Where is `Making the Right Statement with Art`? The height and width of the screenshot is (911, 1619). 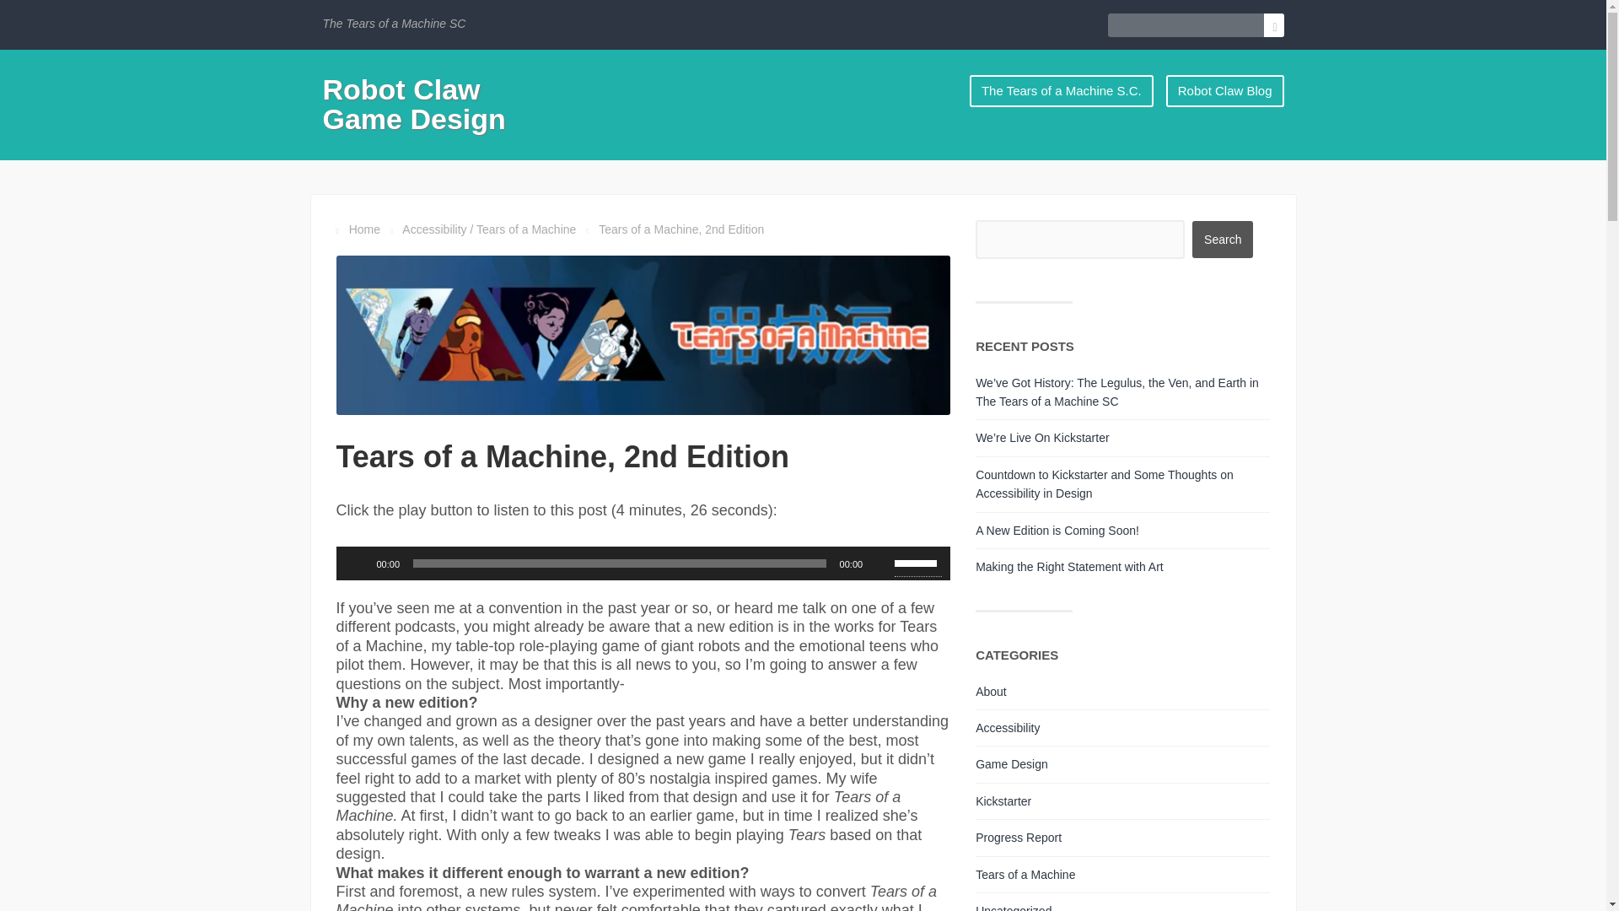 Making the Right Statement with Art is located at coordinates (1069, 567).